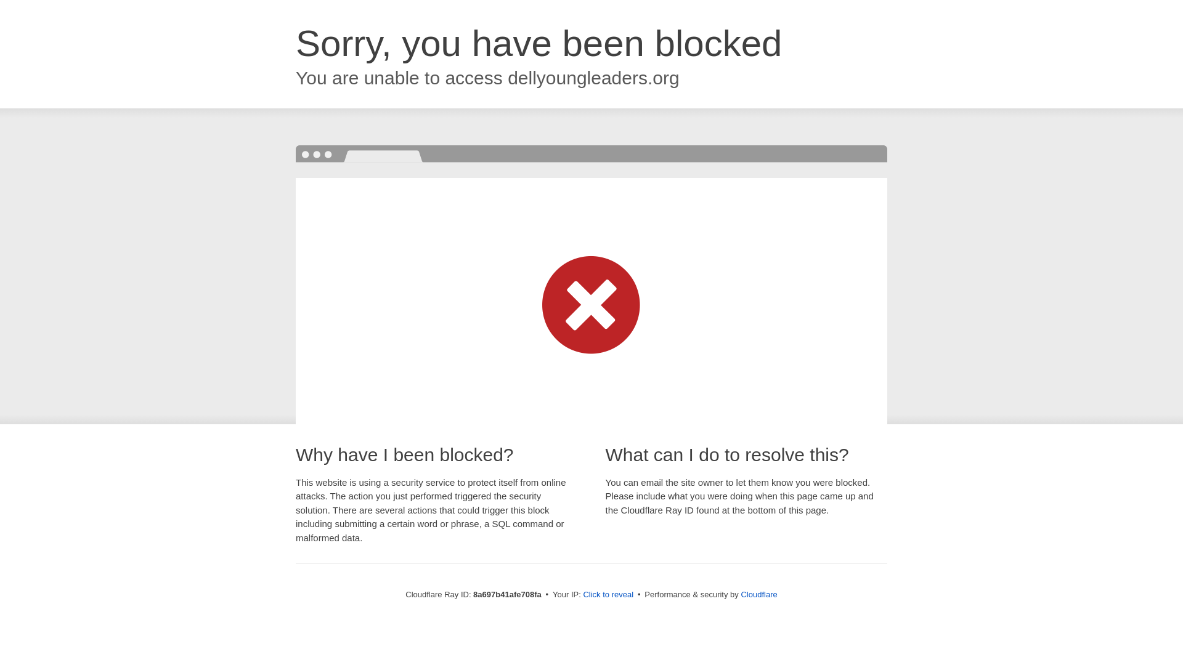 This screenshot has height=665, width=1183. I want to click on Cloudflare, so click(758, 594).